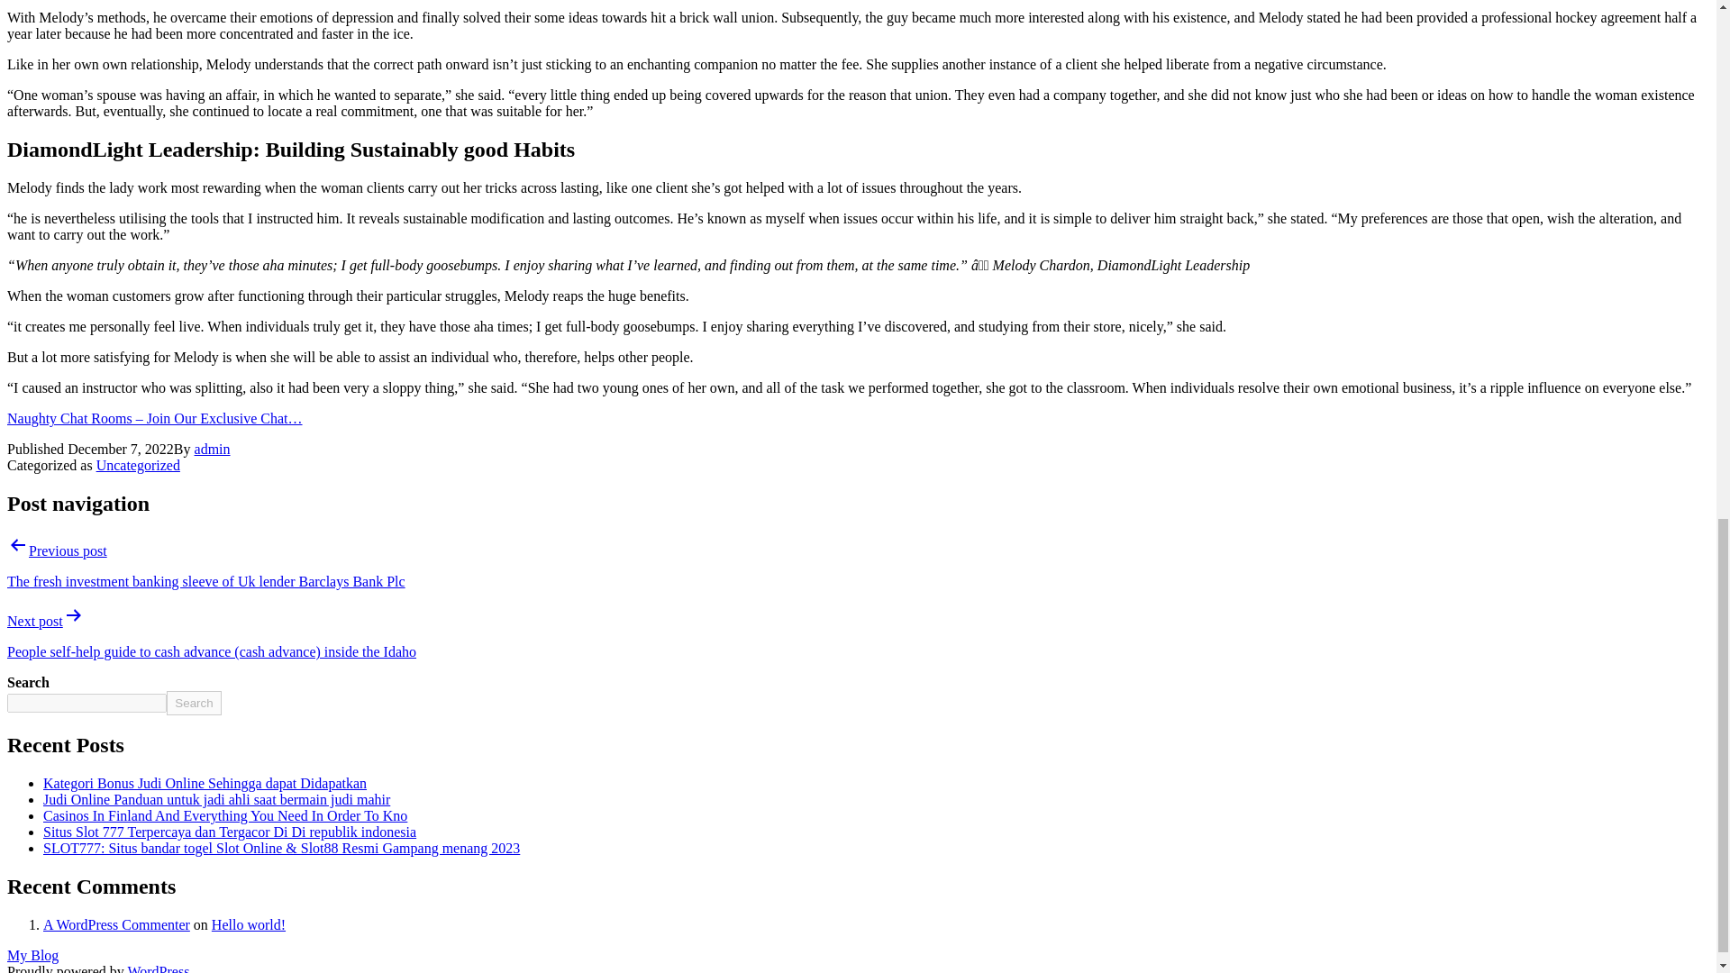  Describe the element at coordinates (117, 924) in the screenshot. I see `A WordPress Commenter` at that location.